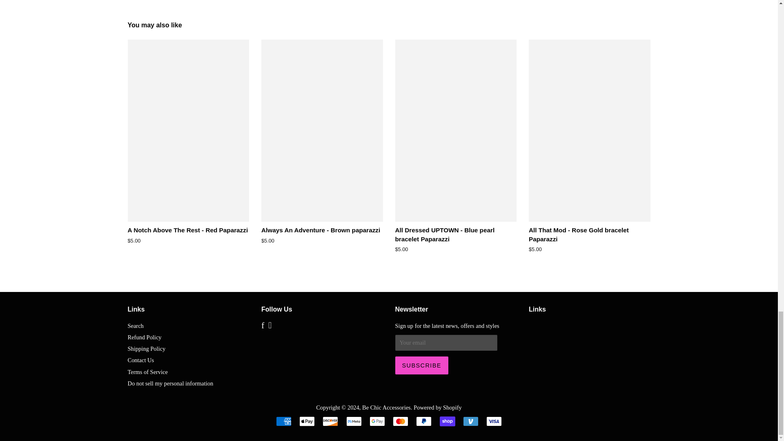 This screenshot has height=441, width=784. Describe the element at coordinates (400, 421) in the screenshot. I see `Mastercard` at that location.